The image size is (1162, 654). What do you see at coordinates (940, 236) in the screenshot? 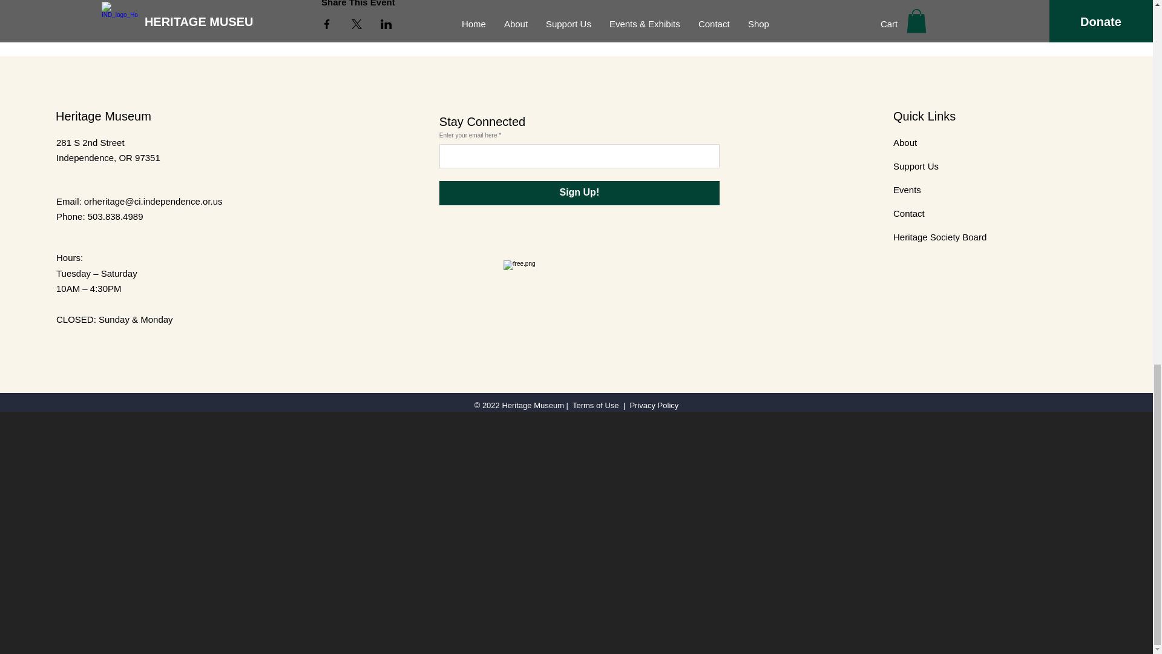
I see `Heritage Society Board` at bounding box center [940, 236].